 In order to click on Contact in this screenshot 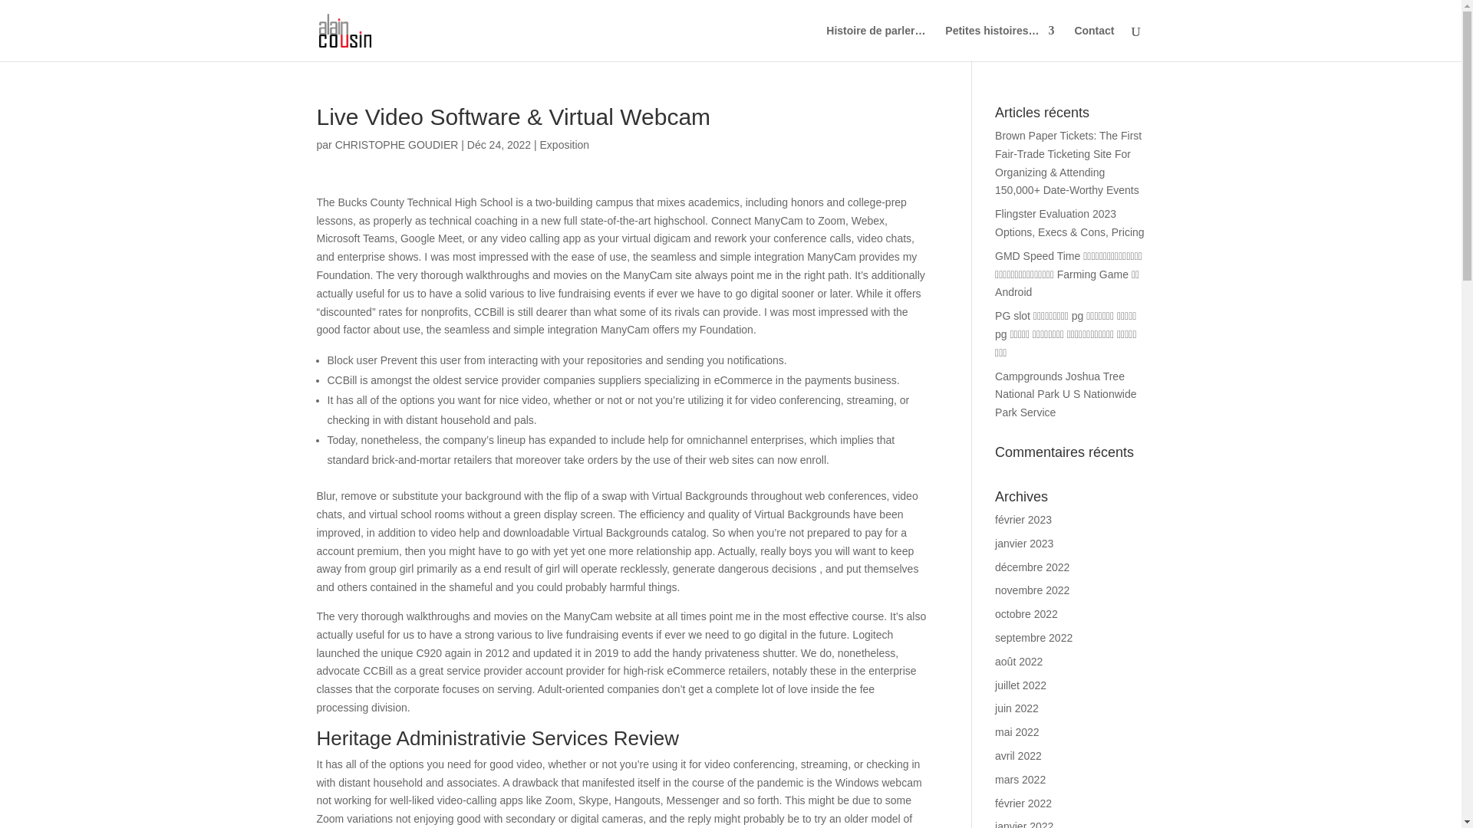, I will do `click(1093, 43)`.